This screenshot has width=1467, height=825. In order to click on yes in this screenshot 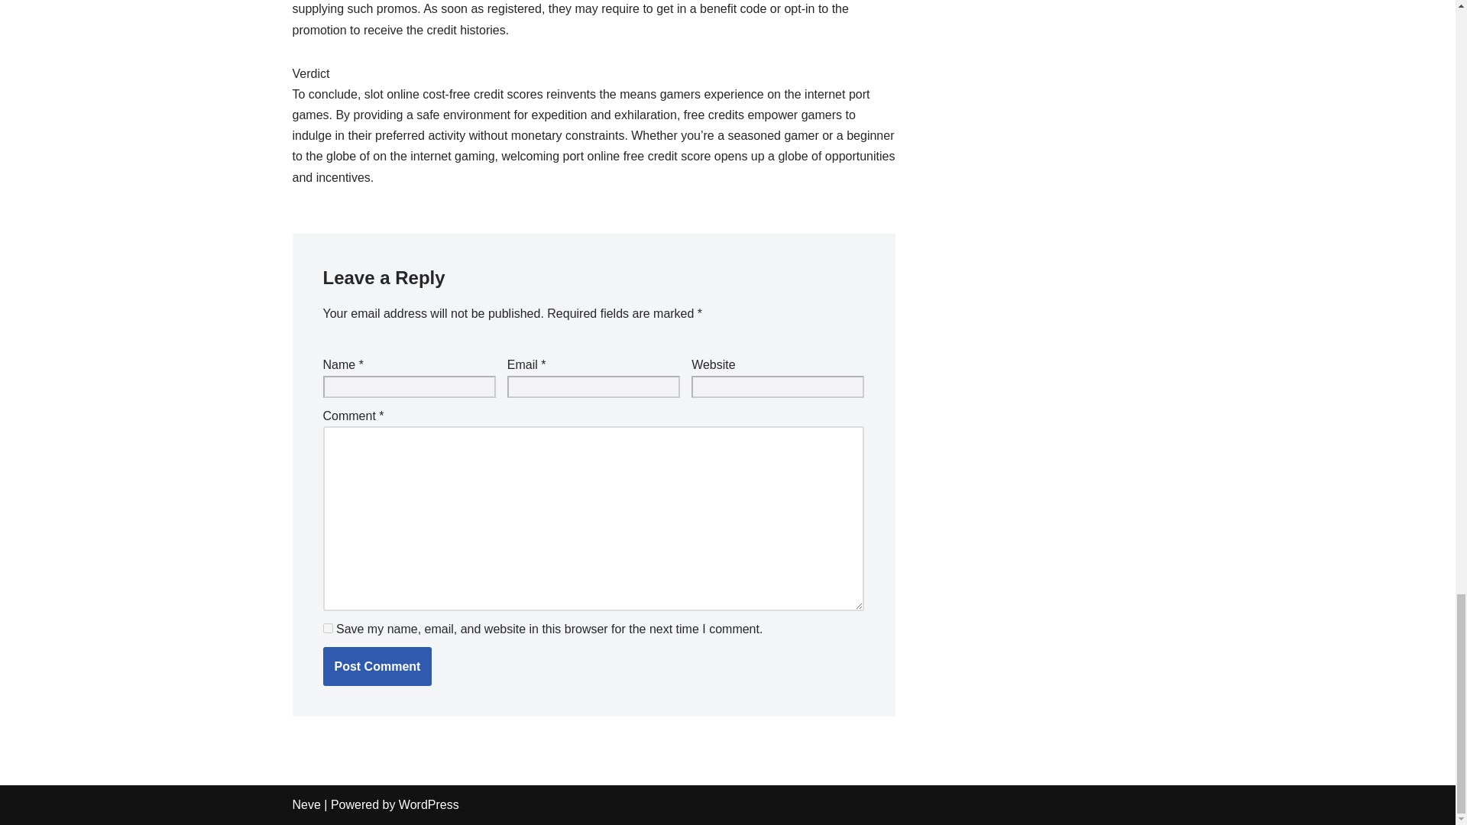, I will do `click(327, 628)`.